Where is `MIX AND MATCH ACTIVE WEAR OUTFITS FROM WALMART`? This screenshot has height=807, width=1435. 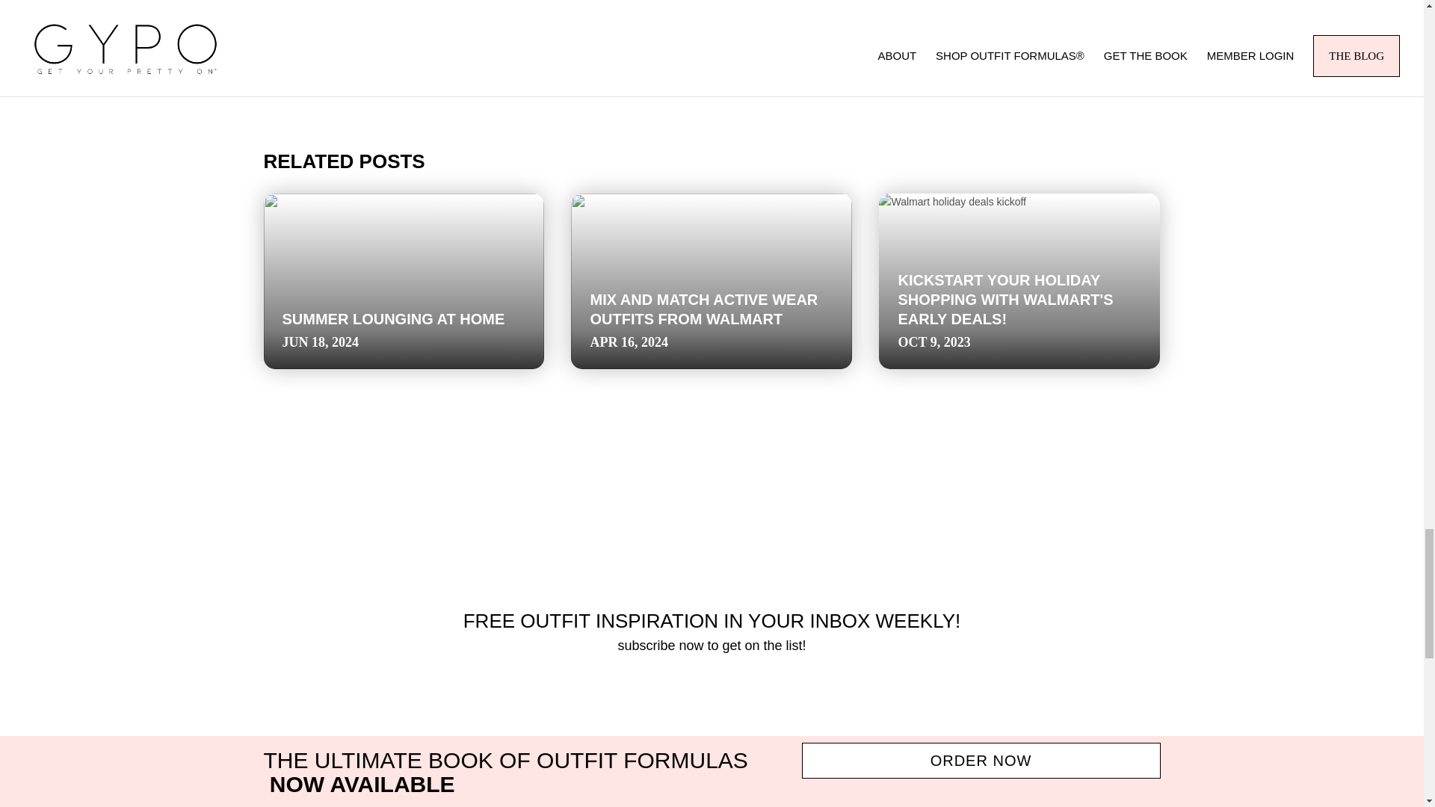
MIX AND MATCH ACTIVE WEAR OUTFITS FROM WALMART is located at coordinates (704, 309).